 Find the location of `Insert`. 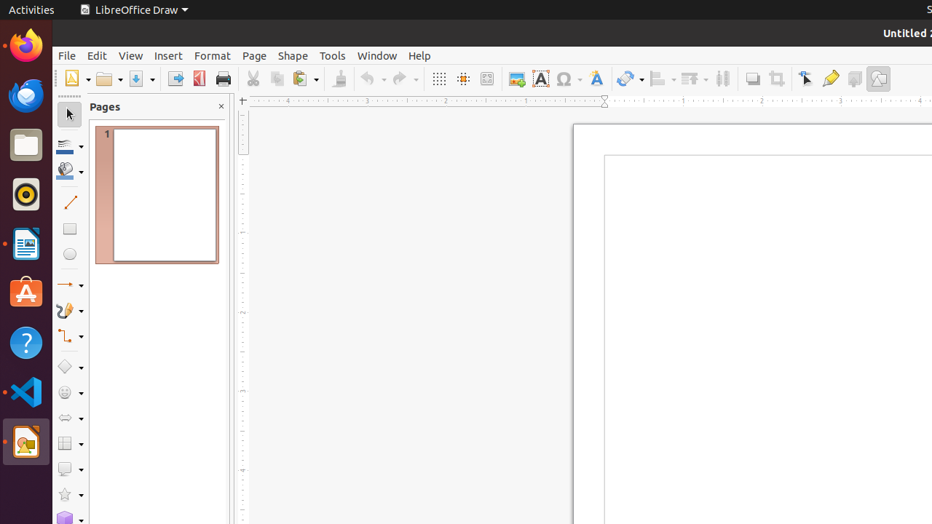

Insert is located at coordinates (169, 55).